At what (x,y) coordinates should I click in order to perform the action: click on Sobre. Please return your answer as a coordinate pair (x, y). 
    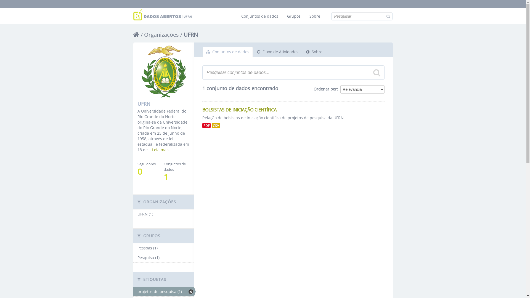
    Looking at the image, I should click on (314, 52).